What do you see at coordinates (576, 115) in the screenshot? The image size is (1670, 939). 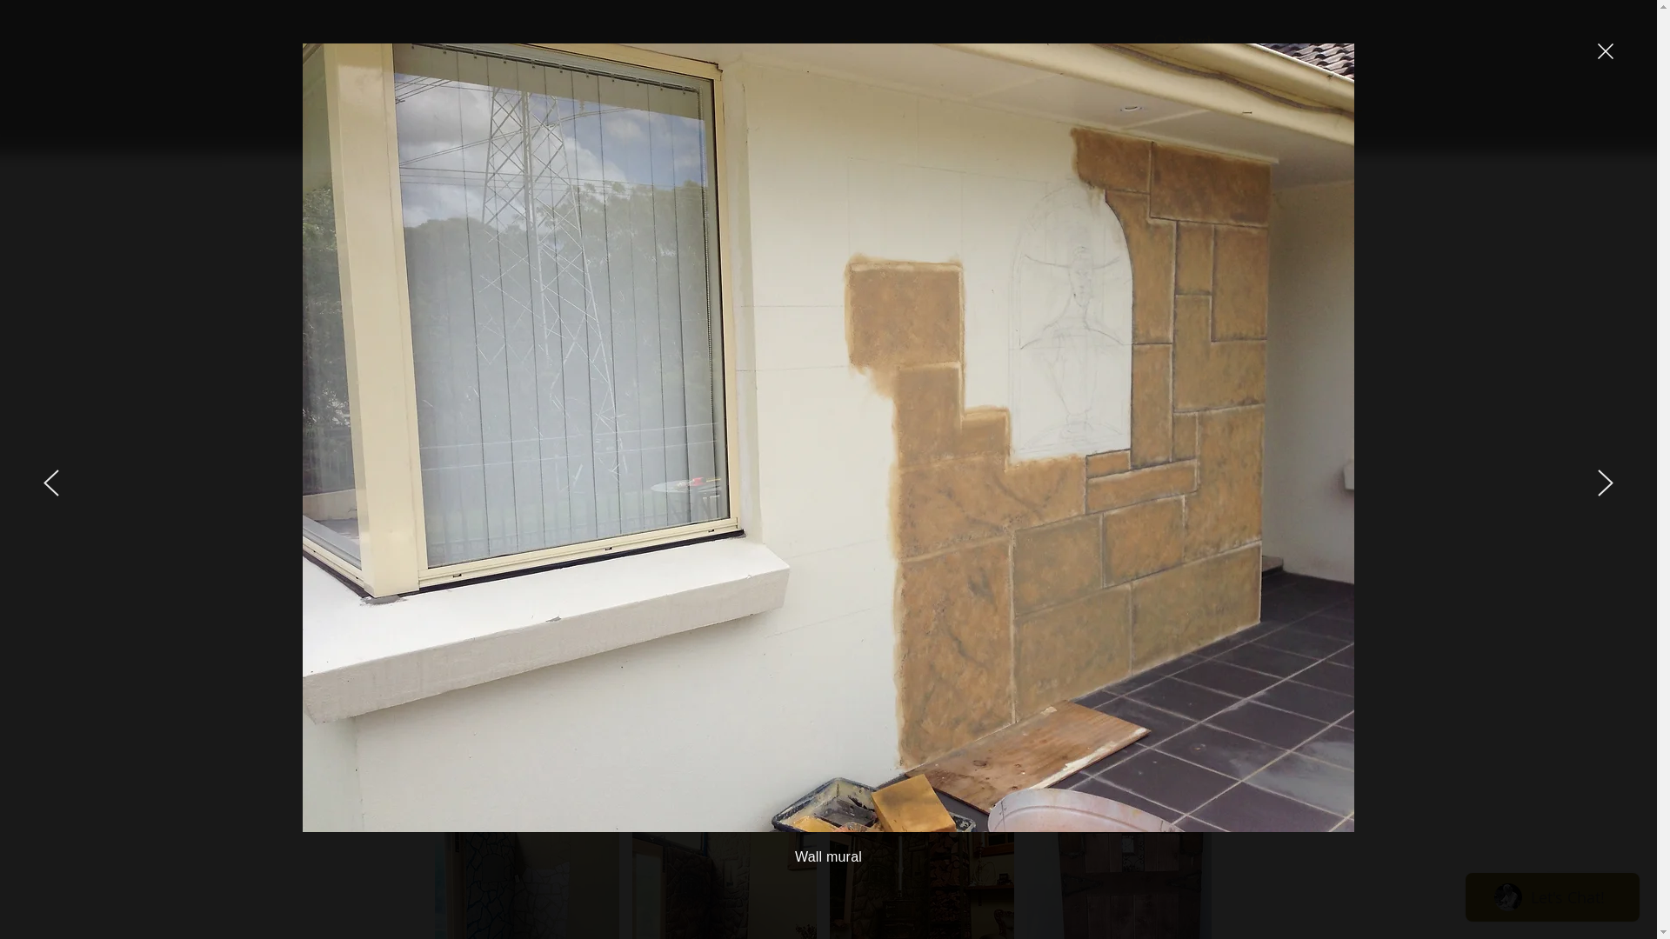 I see `POEMS` at bounding box center [576, 115].